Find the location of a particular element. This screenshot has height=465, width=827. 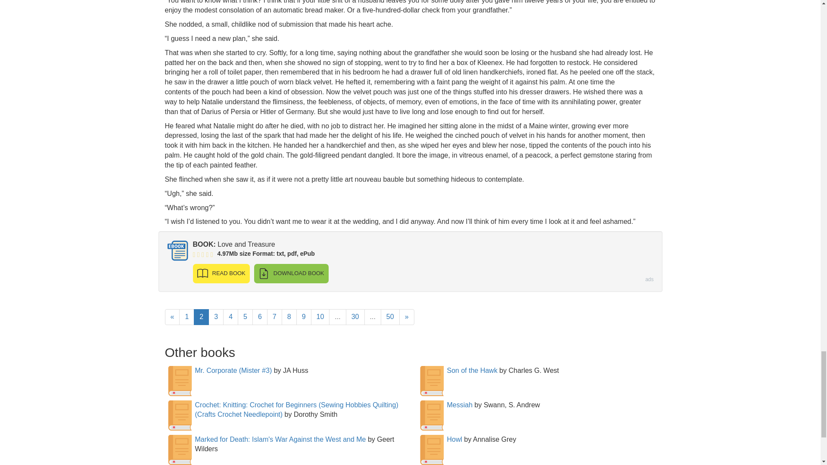

7 is located at coordinates (274, 317).